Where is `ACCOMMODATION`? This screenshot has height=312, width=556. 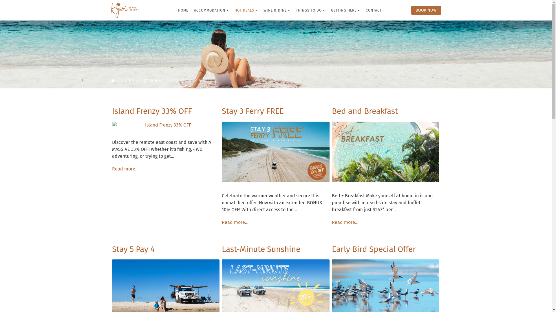 ACCOMMODATION is located at coordinates (211, 10).